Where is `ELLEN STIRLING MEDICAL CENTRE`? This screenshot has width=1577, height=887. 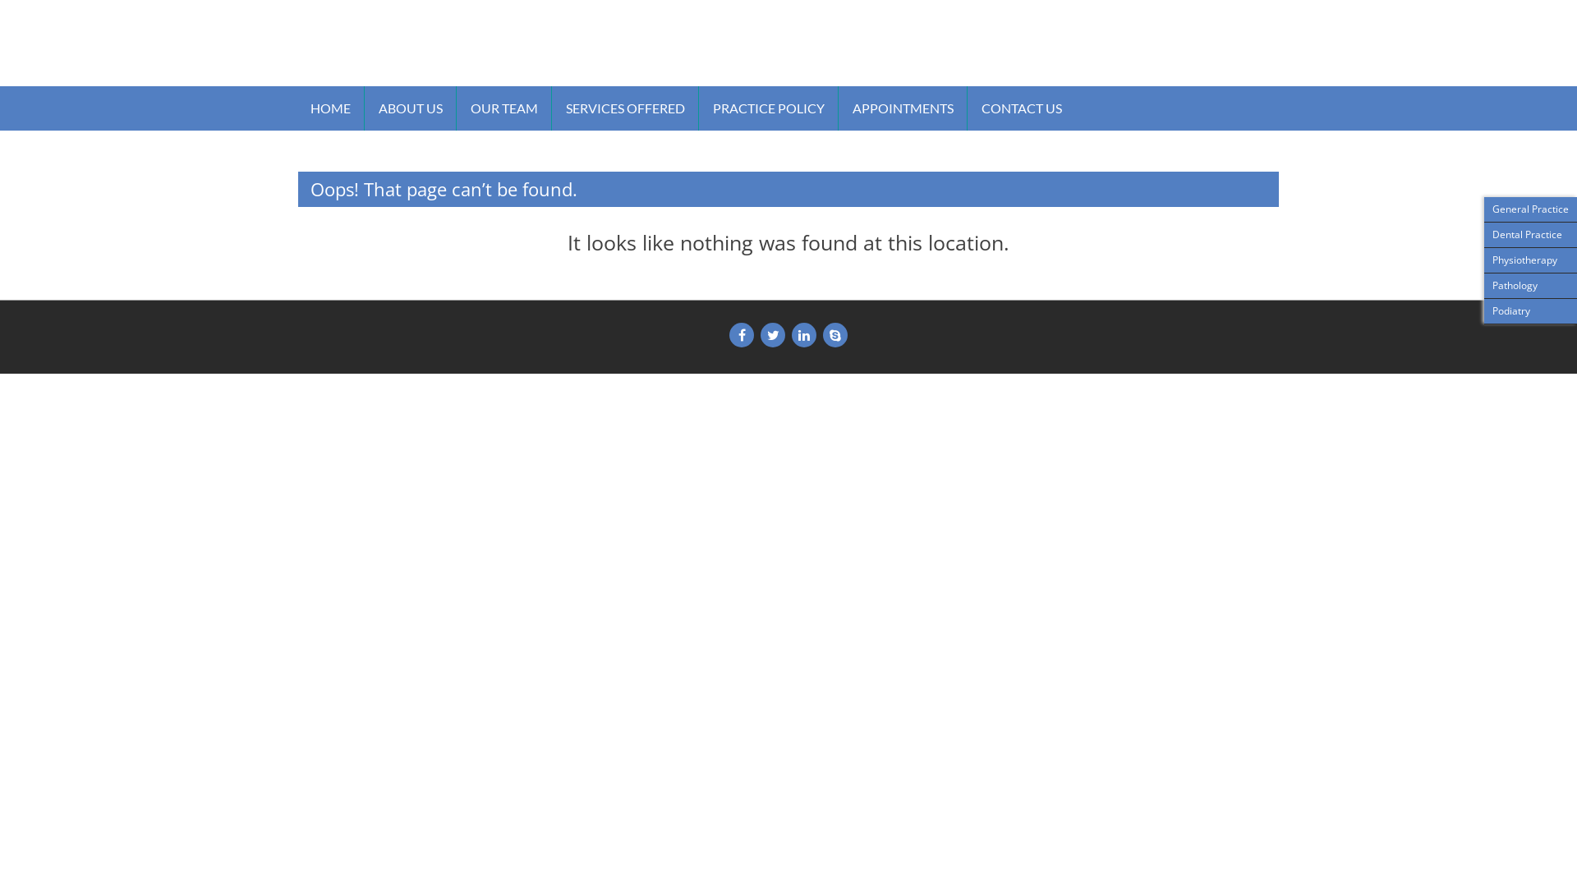 ELLEN STIRLING MEDICAL CENTRE is located at coordinates (494, 37).